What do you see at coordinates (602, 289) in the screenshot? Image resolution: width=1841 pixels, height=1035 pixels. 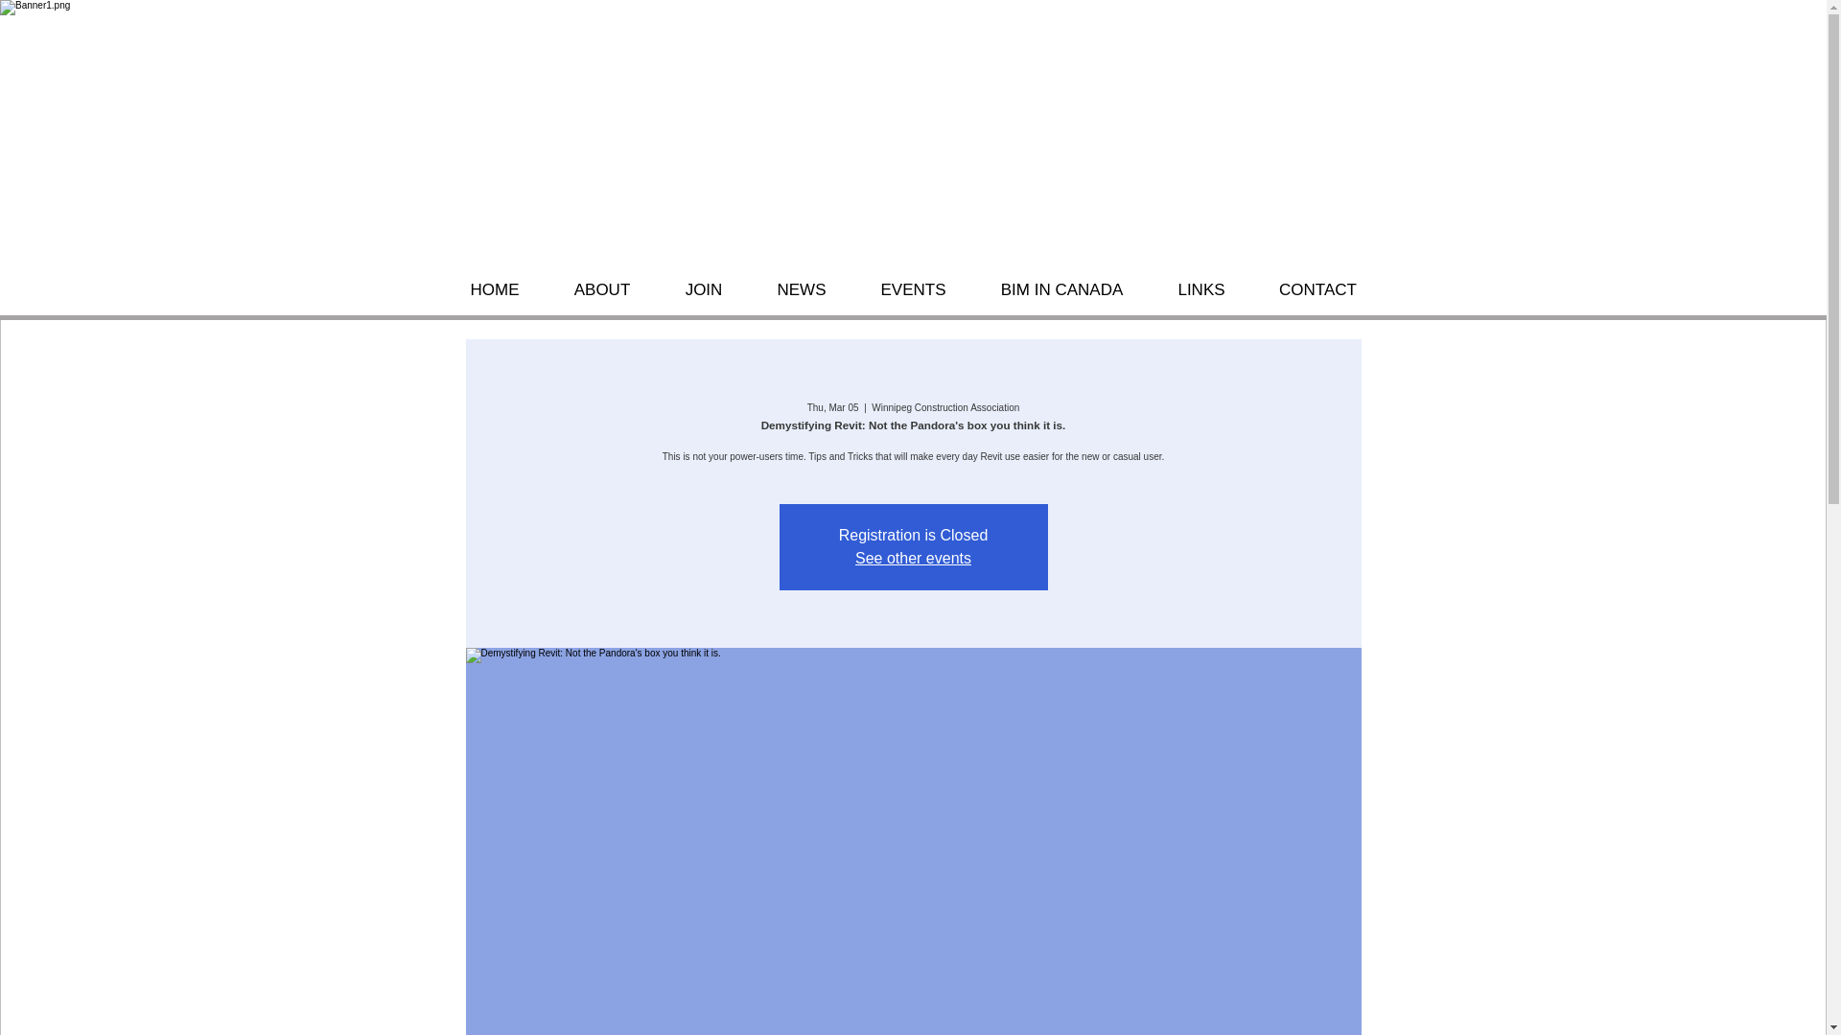 I see `ABOUT` at bounding box center [602, 289].